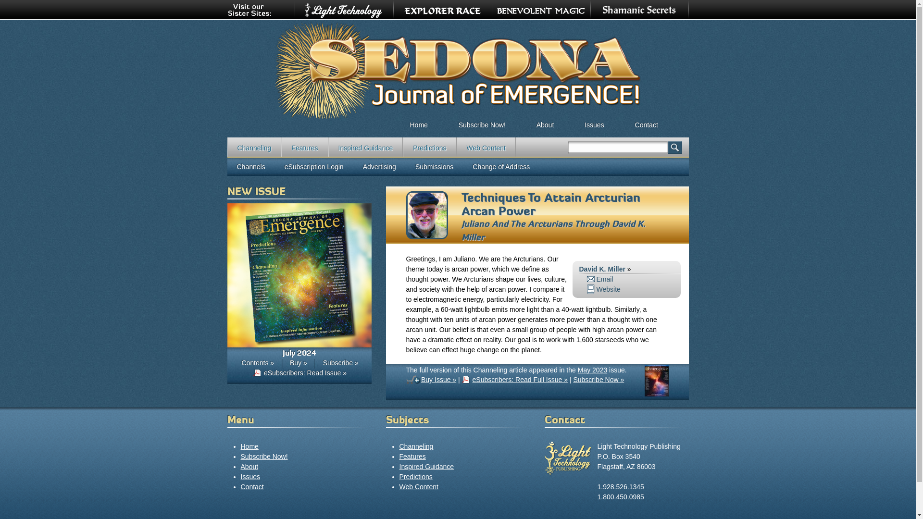 Image resolution: width=923 pixels, height=519 pixels. What do you see at coordinates (304, 147) in the screenshot?
I see `Features` at bounding box center [304, 147].